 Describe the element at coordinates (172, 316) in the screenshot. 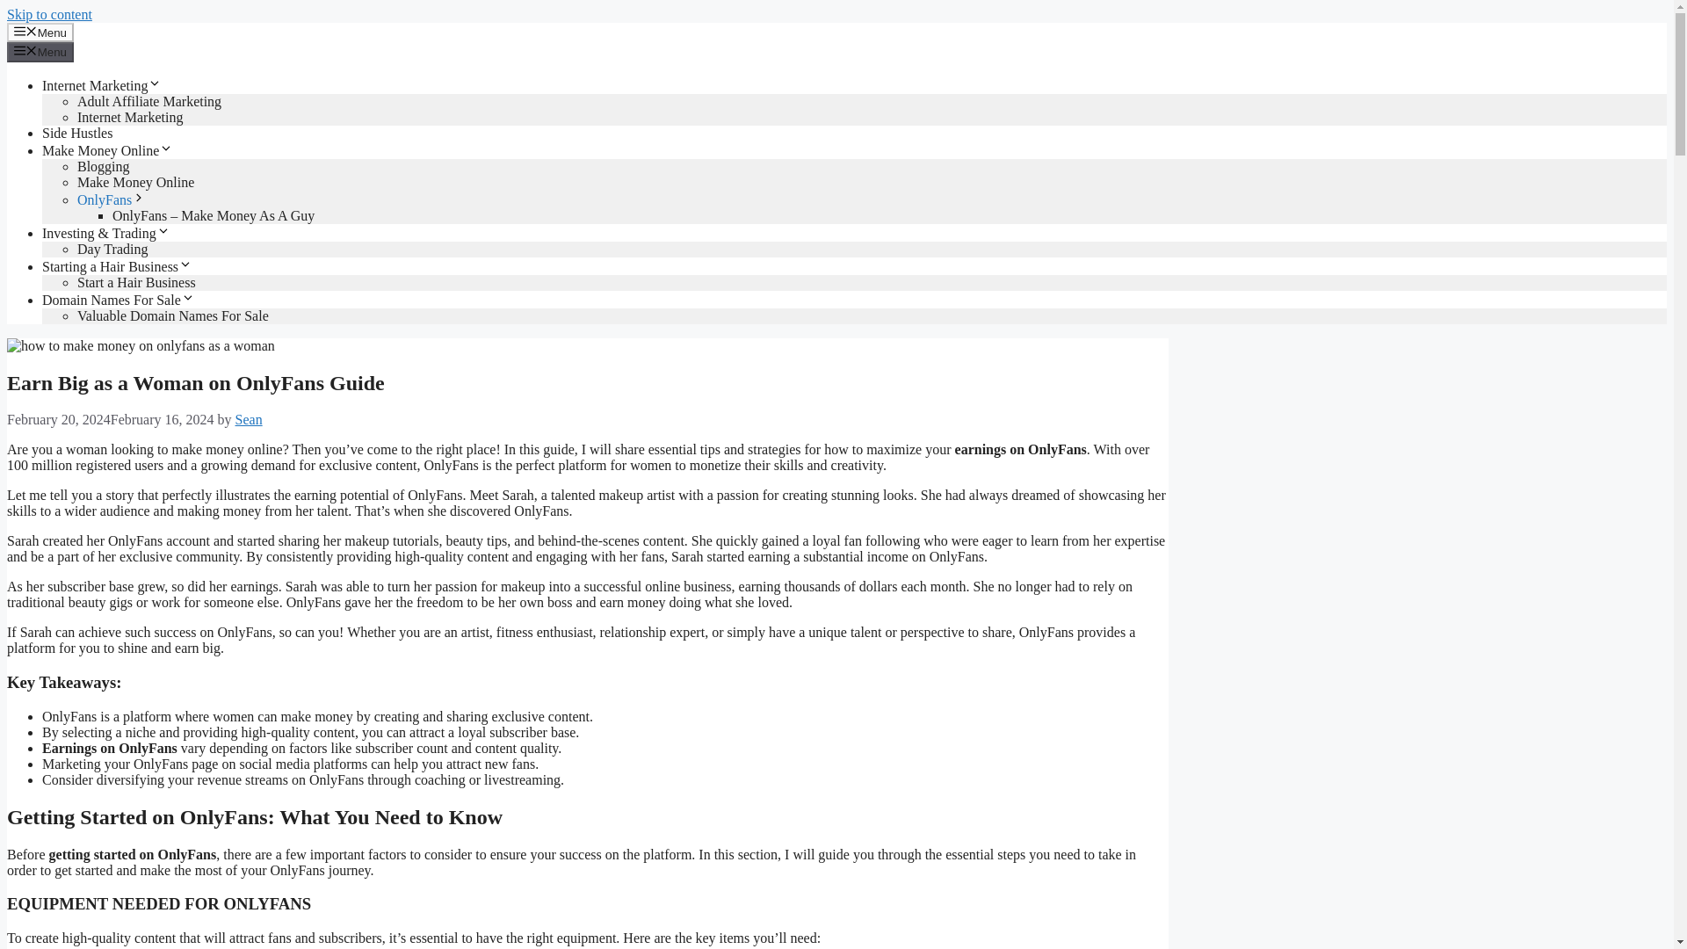

I see `Valuable Domain Names For Sale` at that location.